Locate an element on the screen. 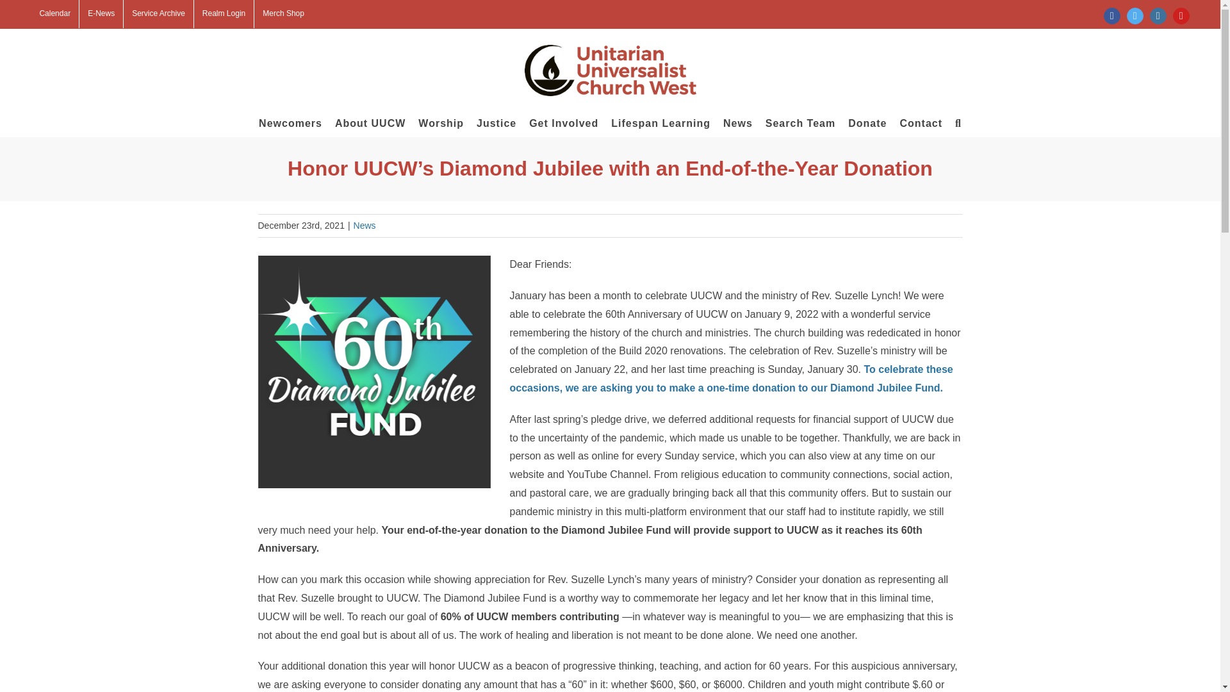 The width and height of the screenshot is (1230, 692). Realm Login is located at coordinates (224, 14).